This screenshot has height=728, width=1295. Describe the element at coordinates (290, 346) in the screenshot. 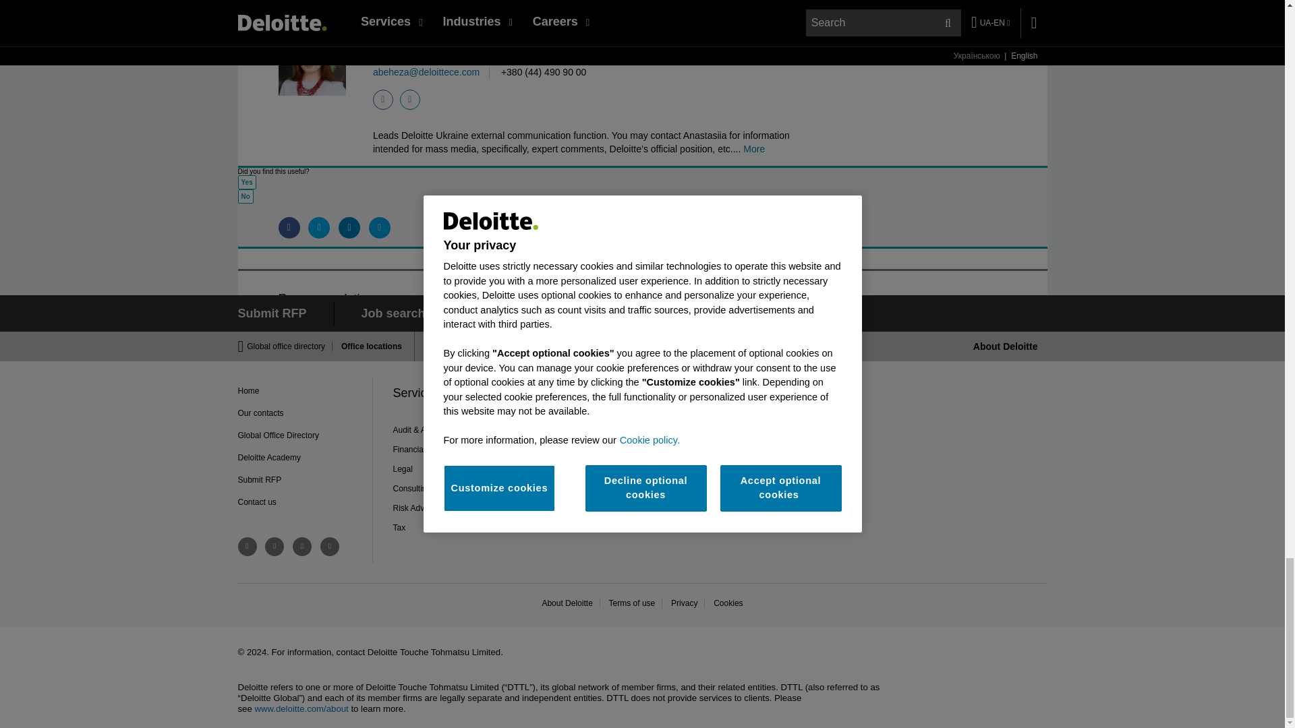

I see `Global office directory` at that location.